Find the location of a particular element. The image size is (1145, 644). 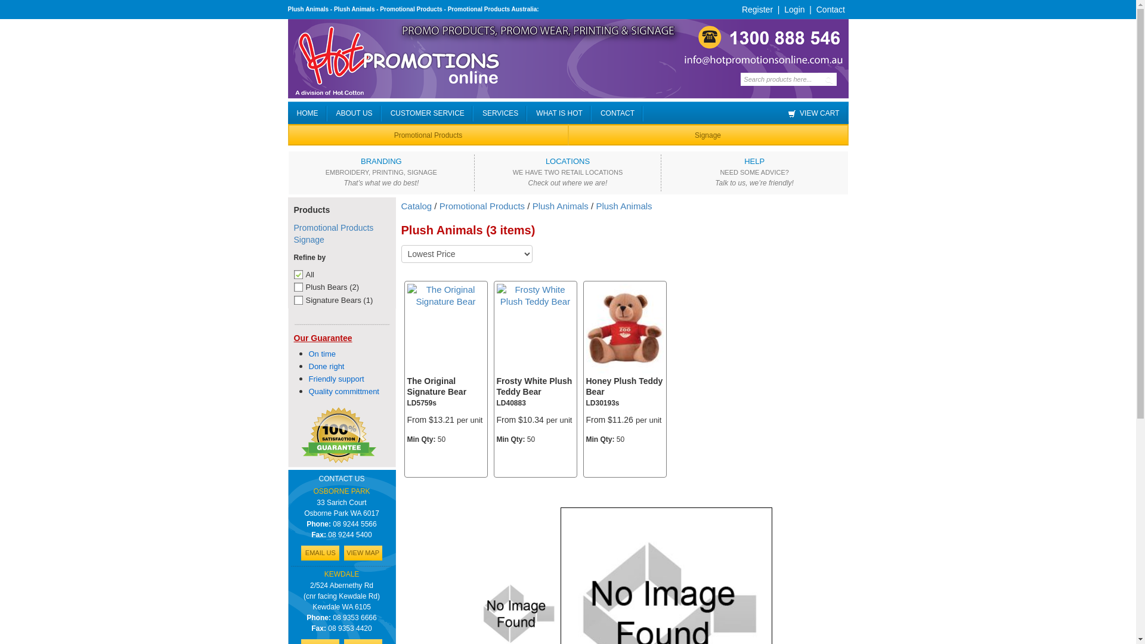

The Original Signature Bear is located at coordinates (445, 295).